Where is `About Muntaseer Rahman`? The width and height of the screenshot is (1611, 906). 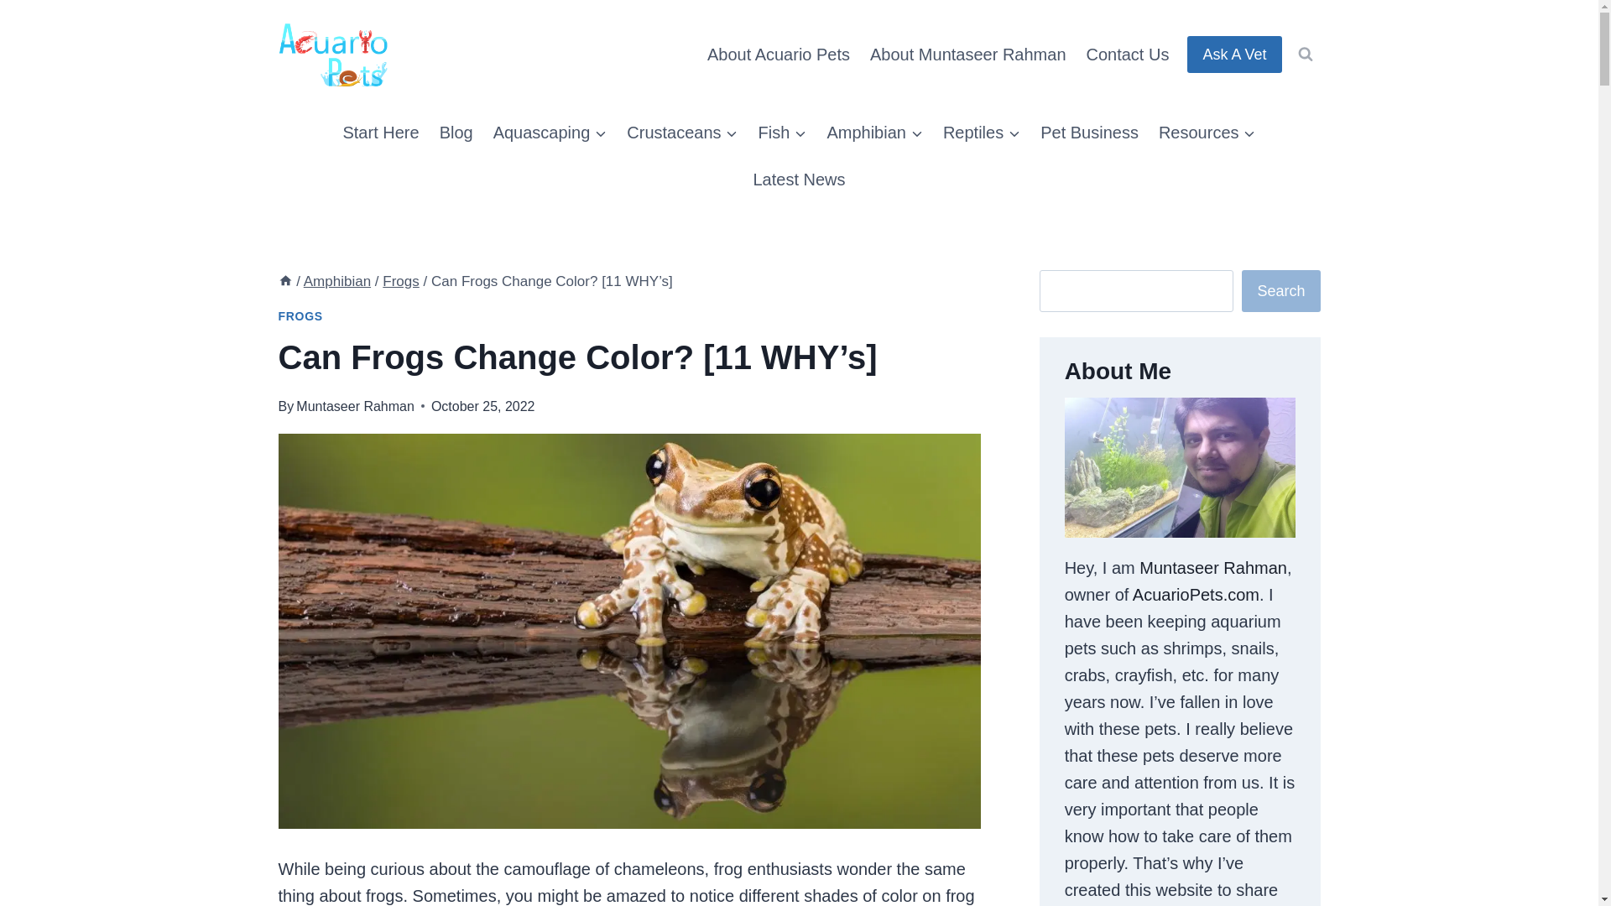 About Muntaseer Rahman is located at coordinates (968, 54).